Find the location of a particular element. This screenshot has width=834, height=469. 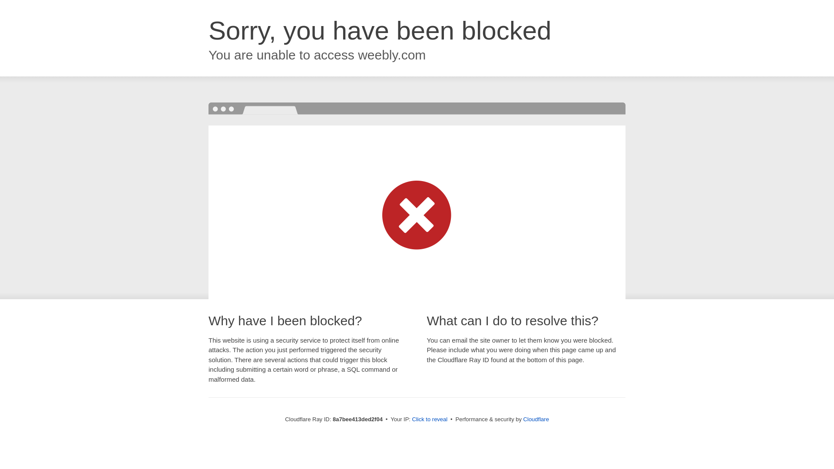

Click to reveal is located at coordinates (430, 419).